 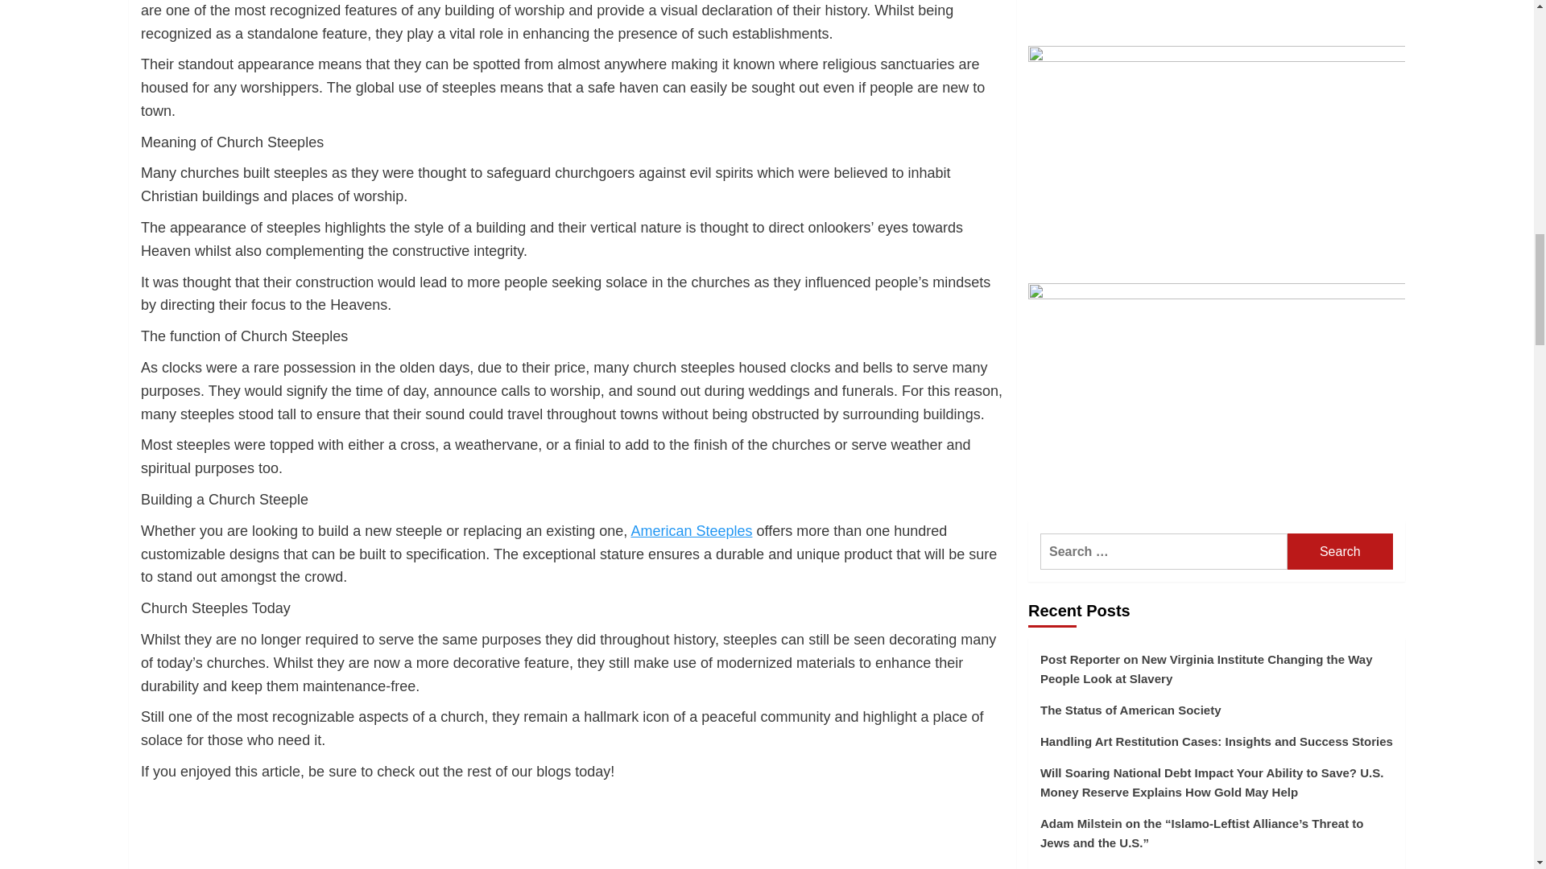 What do you see at coordinates (691, 531) in the screenshot?
I see `American Steeples` at bounding box center [691, 531].